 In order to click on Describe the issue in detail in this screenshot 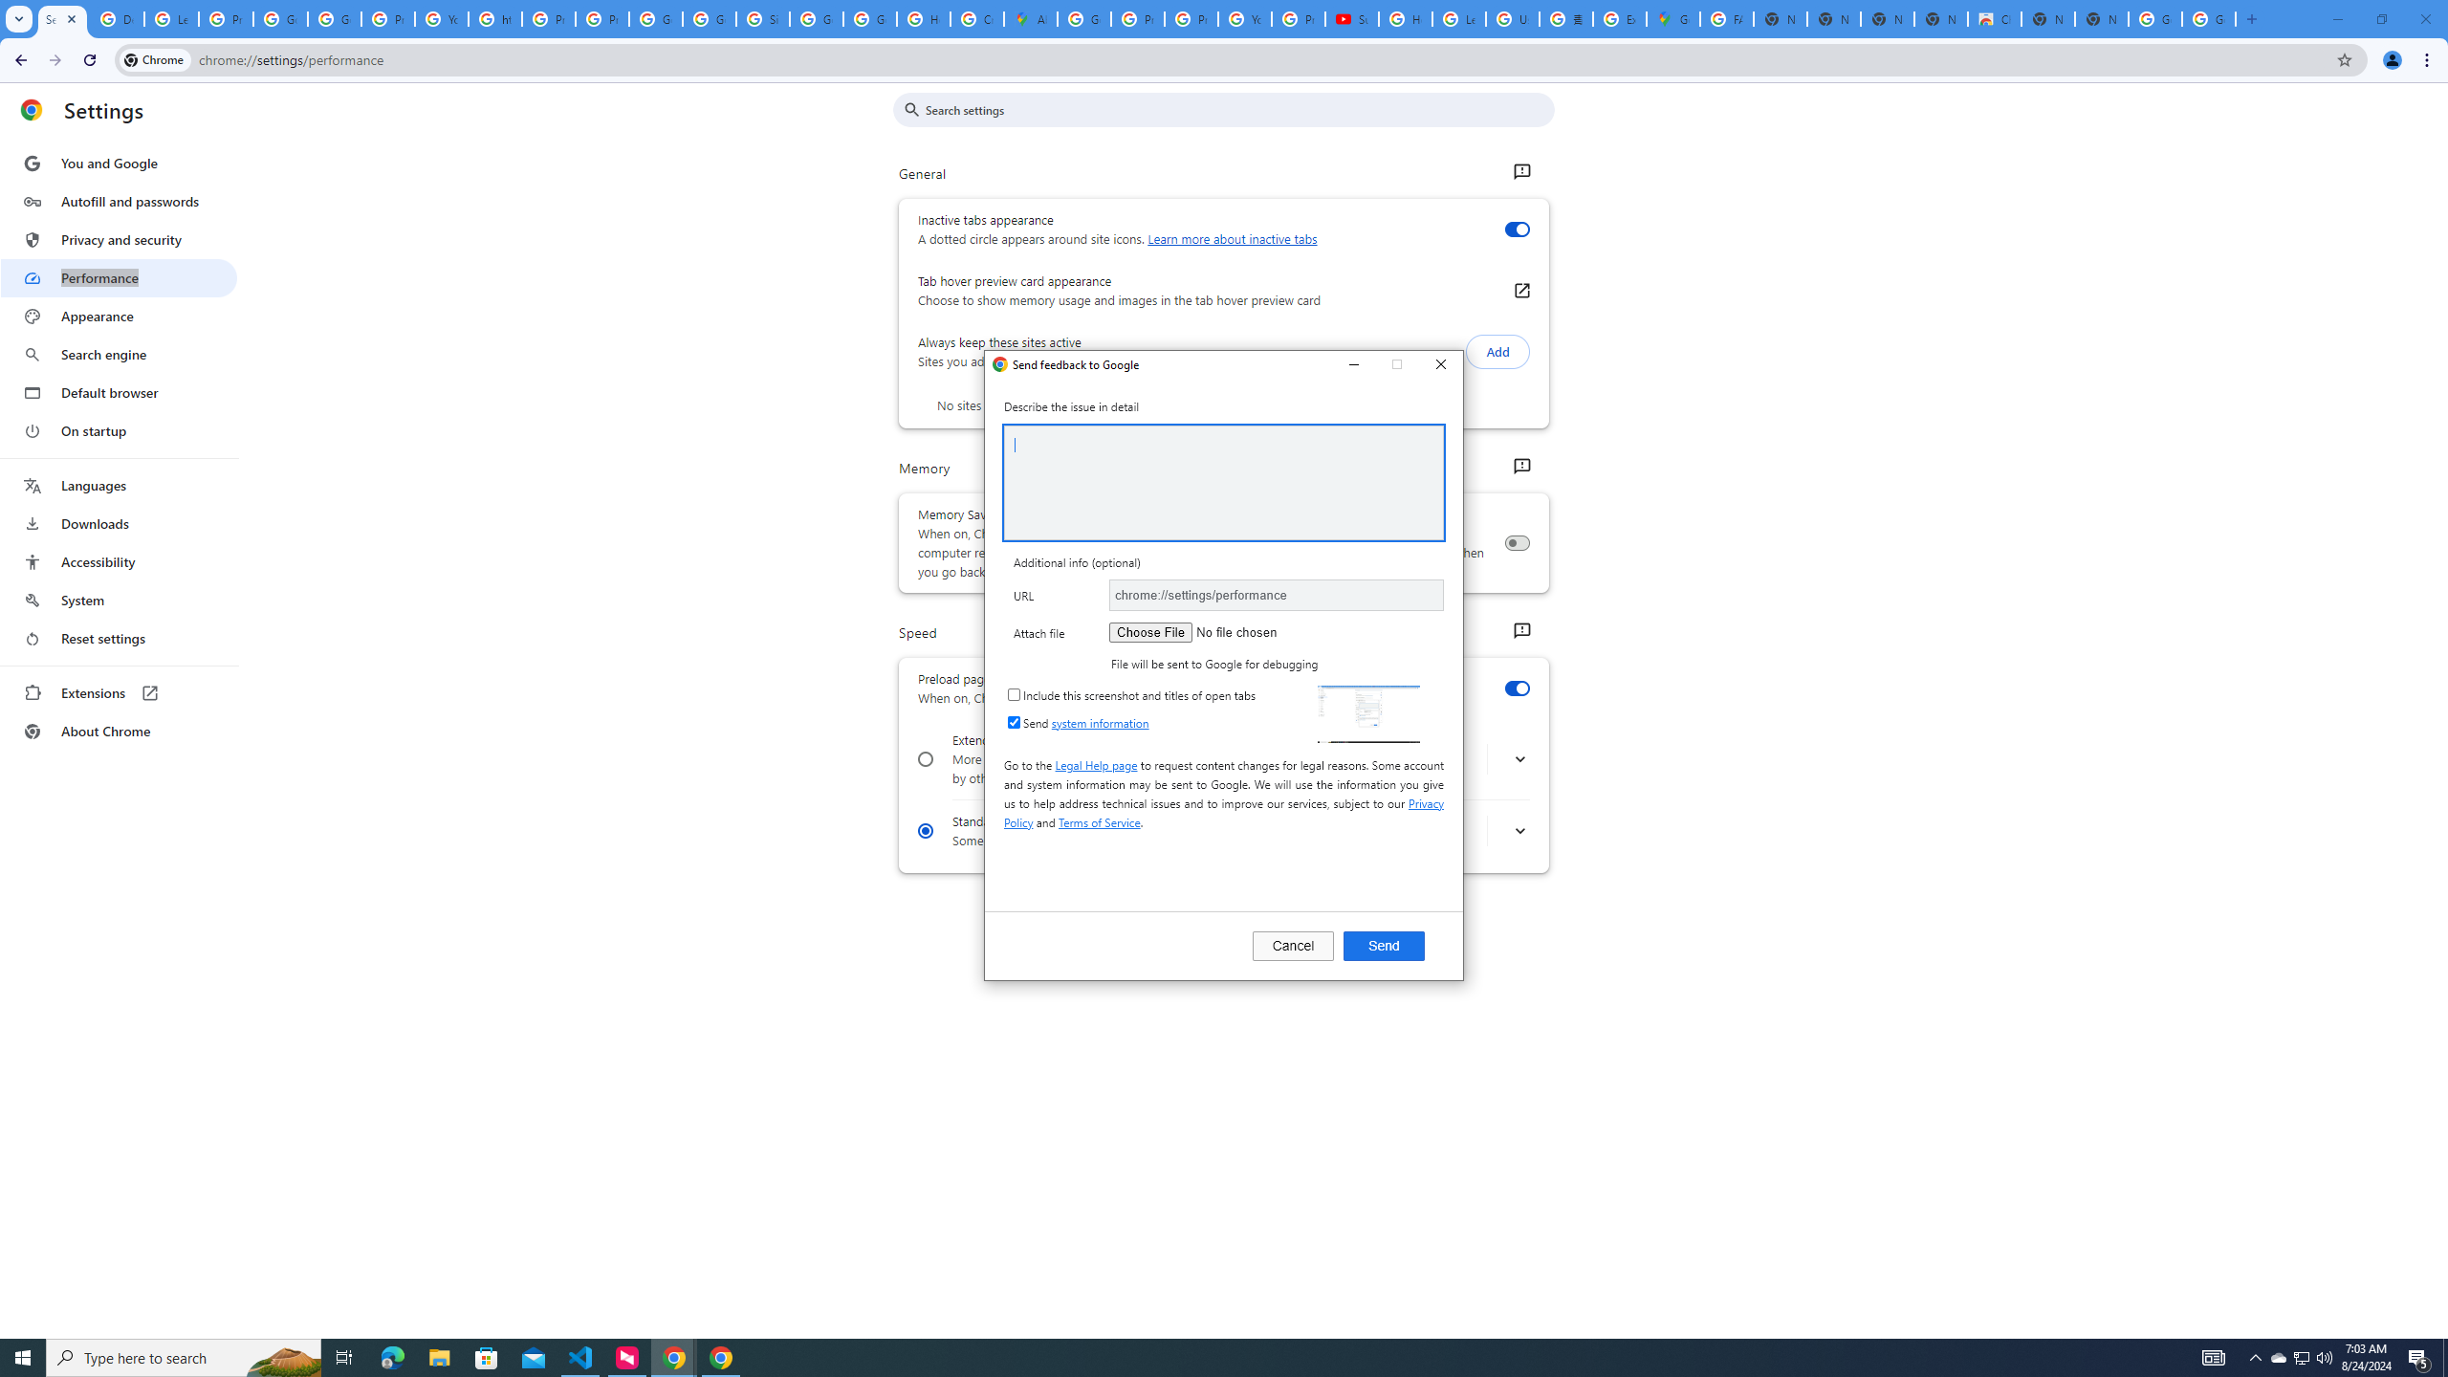, I will do `click(1224, 482)`.